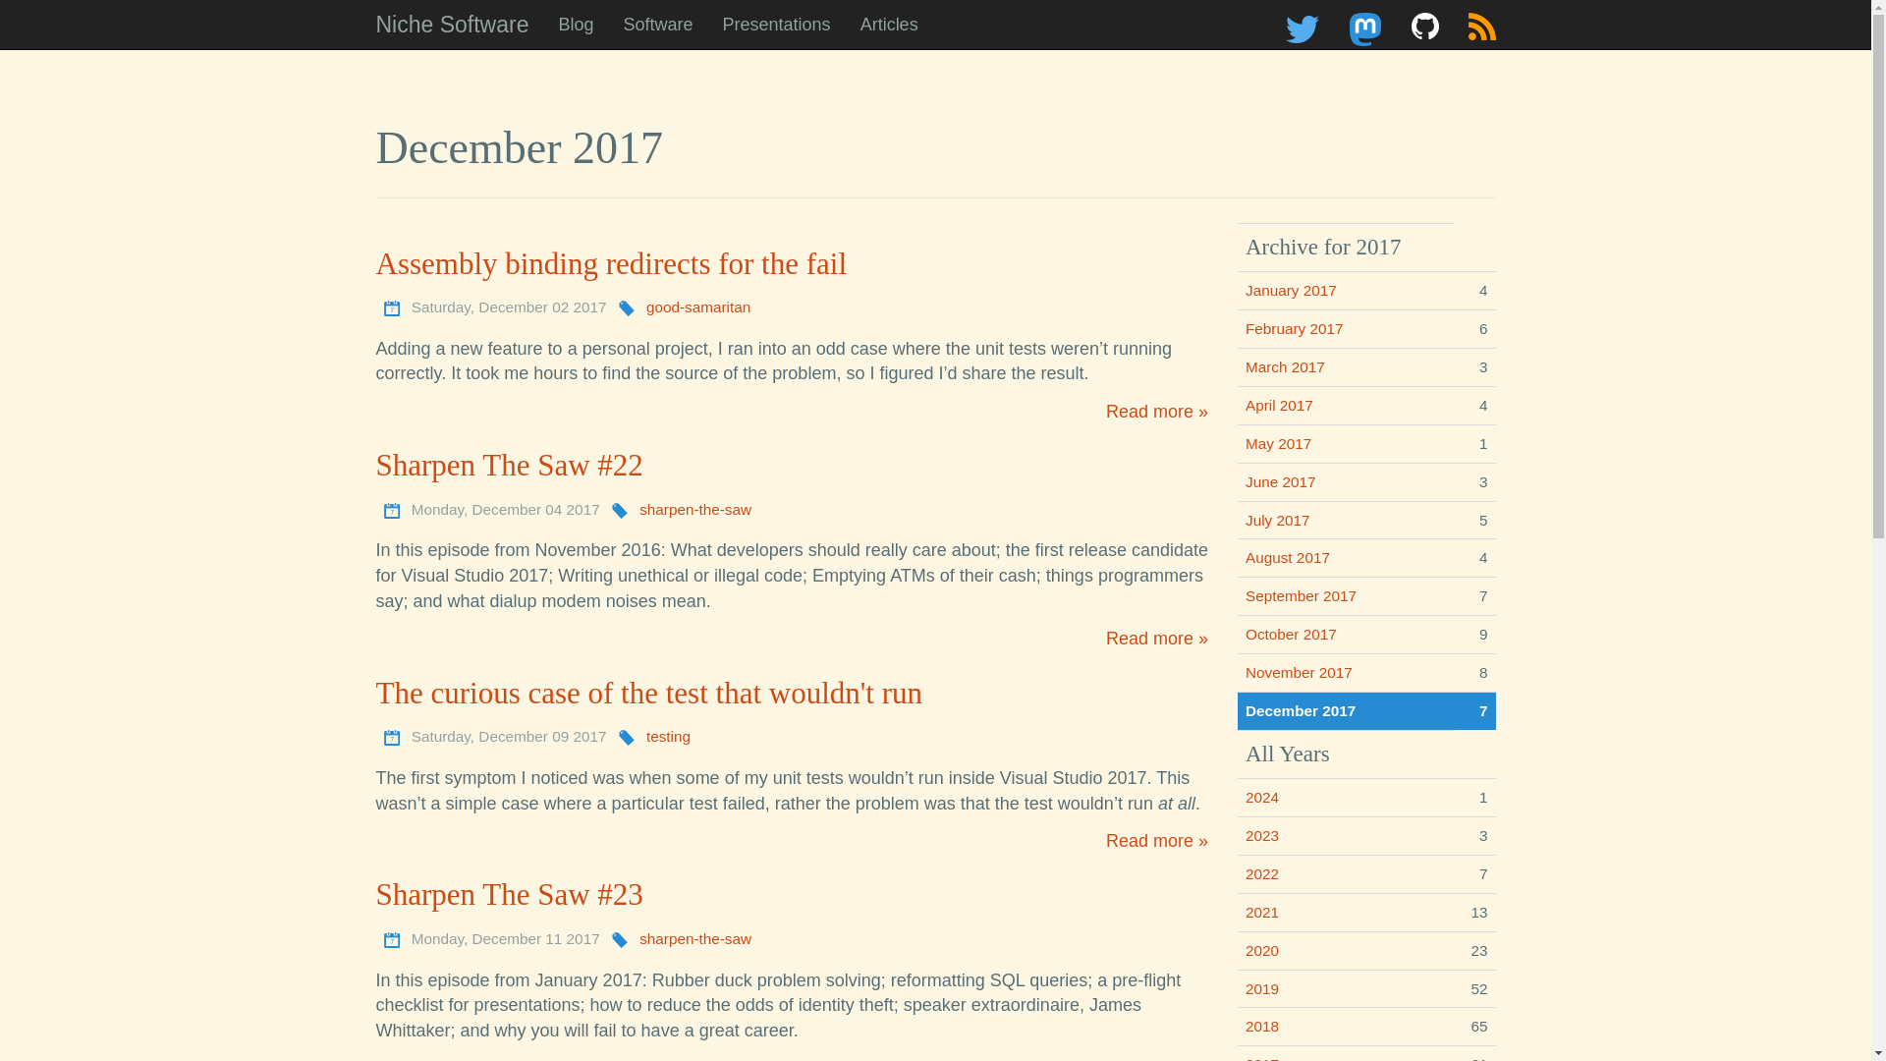 The image size is (1886, 1061). I want to click on The curious case of the test that wouldn't run, so click(648, 692).